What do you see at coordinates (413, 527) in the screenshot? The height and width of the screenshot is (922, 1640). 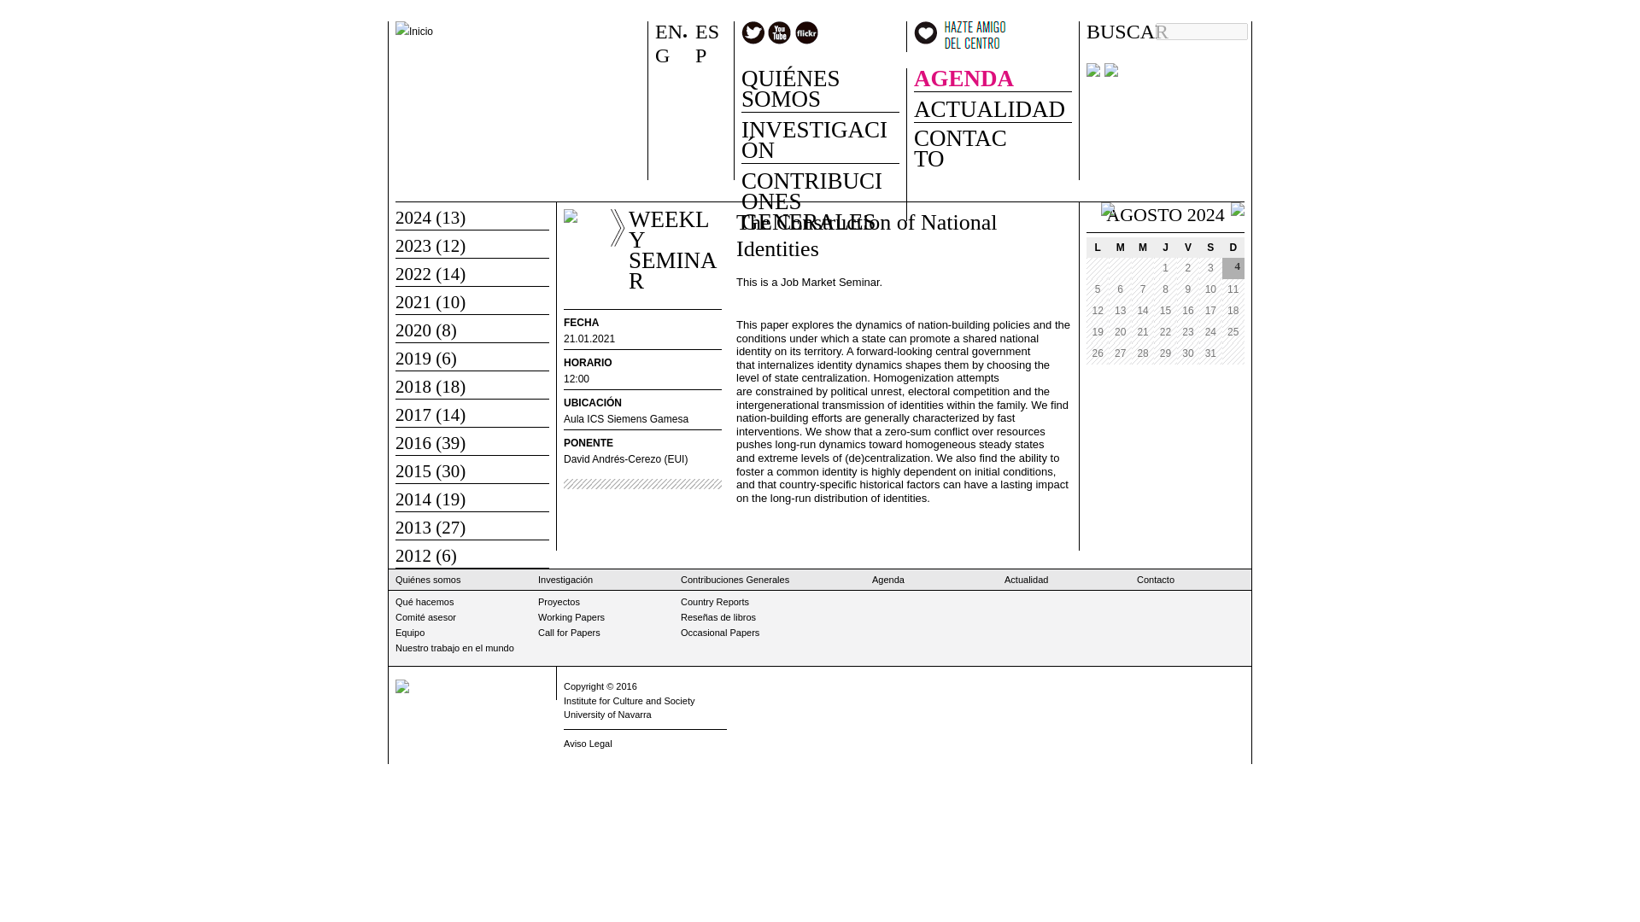 I see `2013` at bounding box center [413, 527].